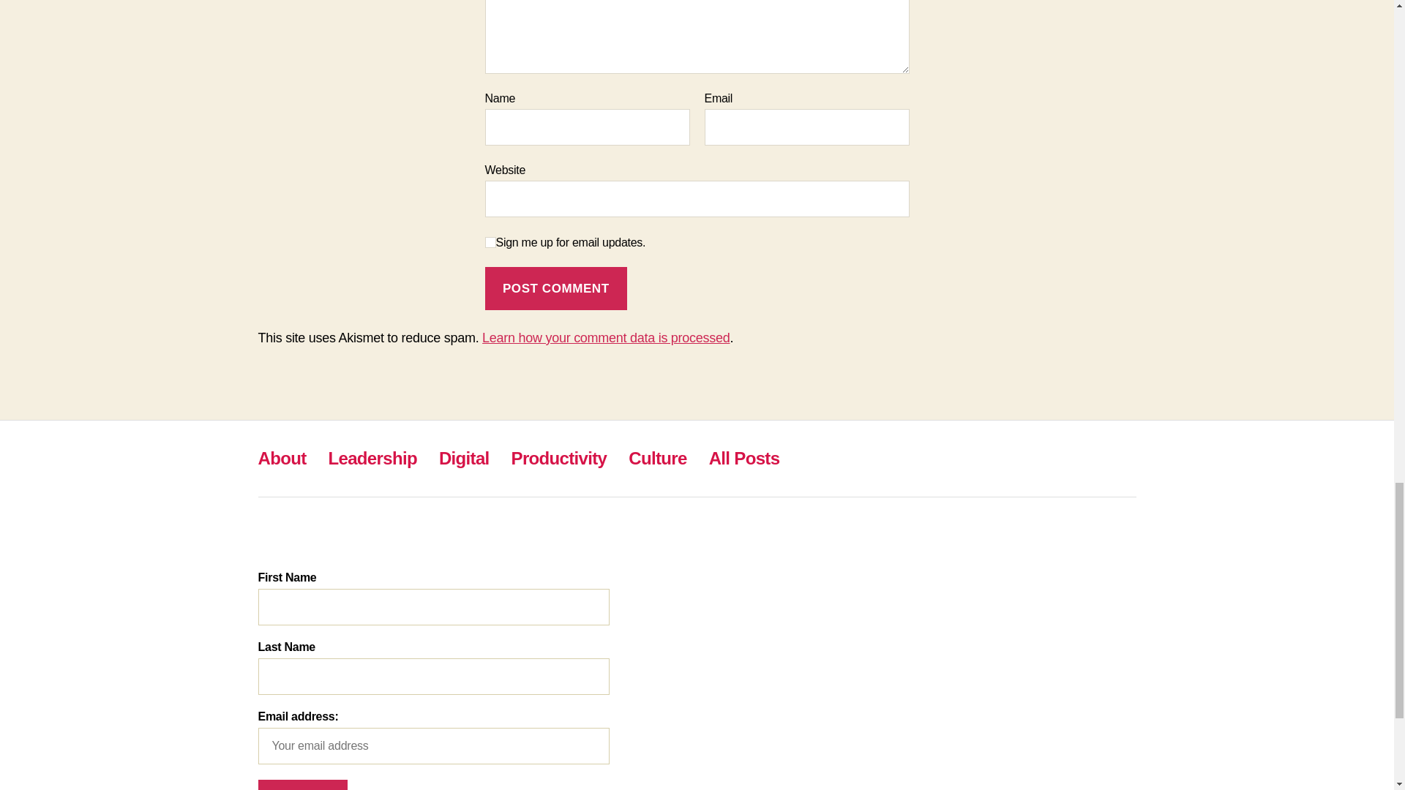 This screenshot has height=790, width=1405. I want to click on Post Comment, so click(555, 288).